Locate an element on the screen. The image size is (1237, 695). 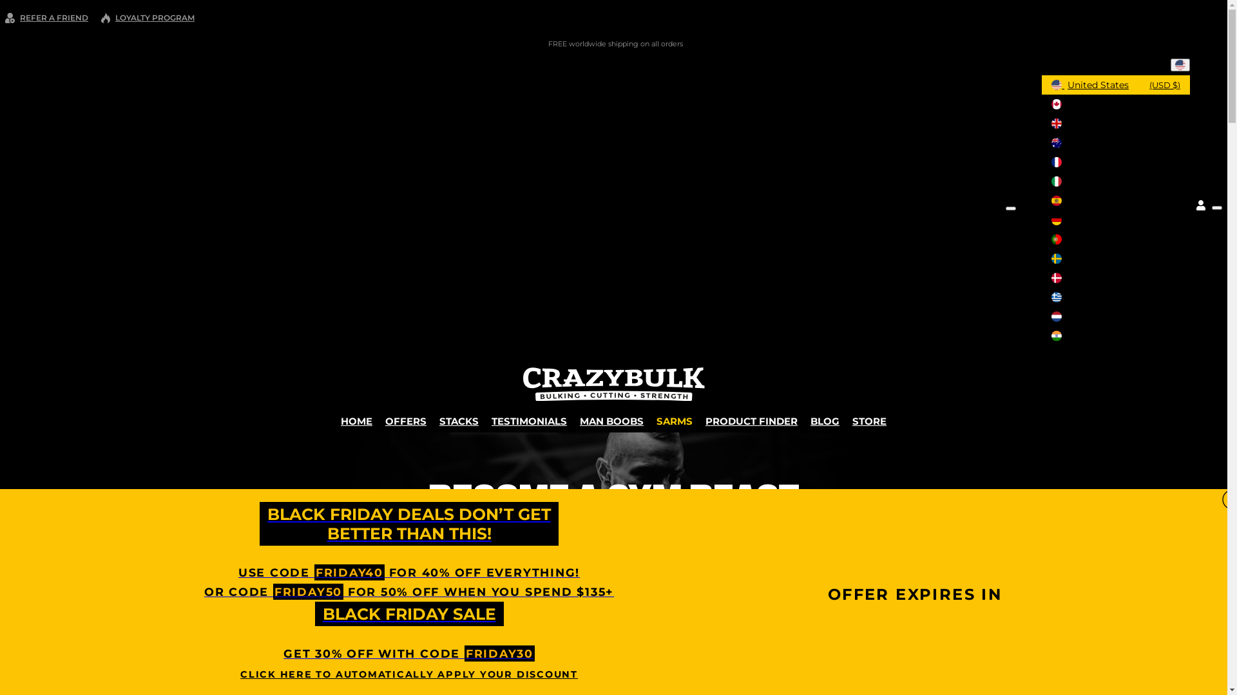
SARMS is located at coordinates (675, 421).